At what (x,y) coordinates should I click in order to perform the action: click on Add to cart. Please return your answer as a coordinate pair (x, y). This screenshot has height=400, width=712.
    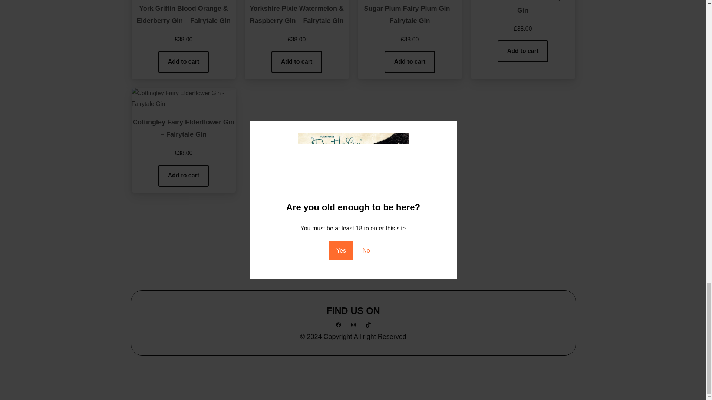
    Looking at the image, I should click on (183, 62).